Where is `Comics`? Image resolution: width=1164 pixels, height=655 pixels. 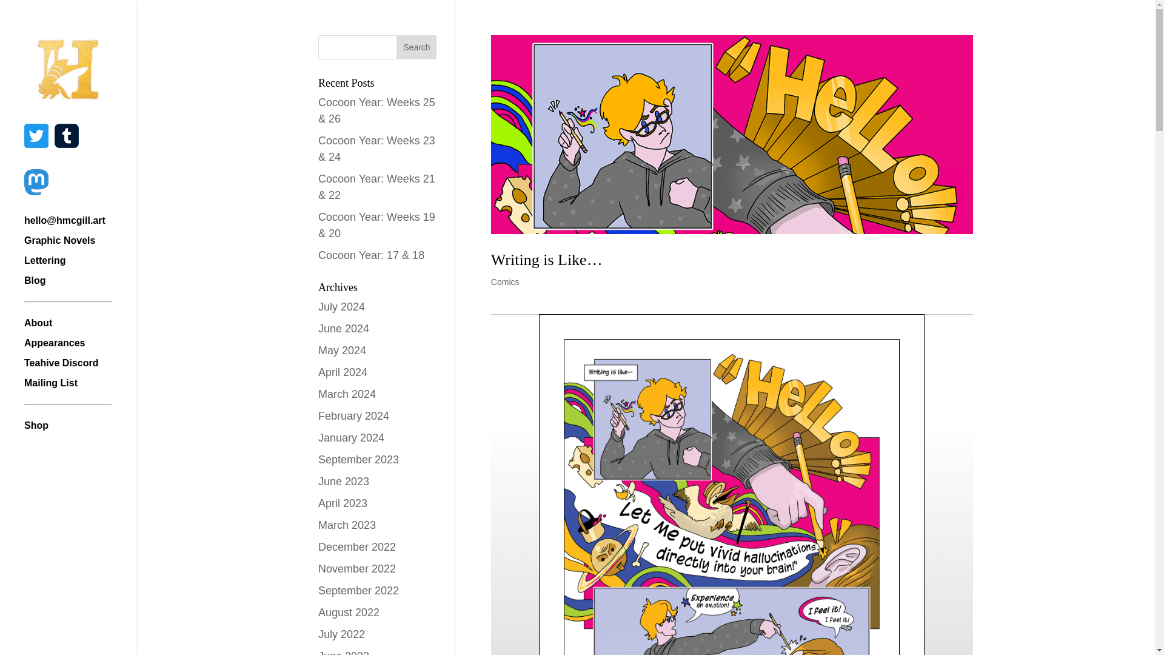
Comics is located at coordinates (505, 281).